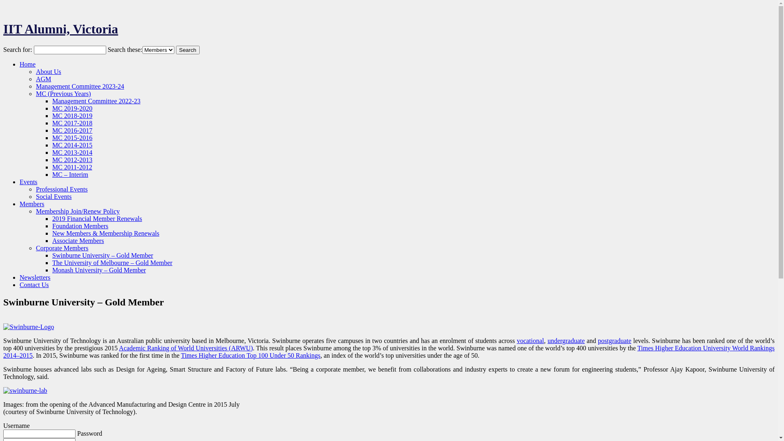 This screenshot has height=441, width=784. I want to click on 2019 Financial Member Renewals, so click(97, 219).